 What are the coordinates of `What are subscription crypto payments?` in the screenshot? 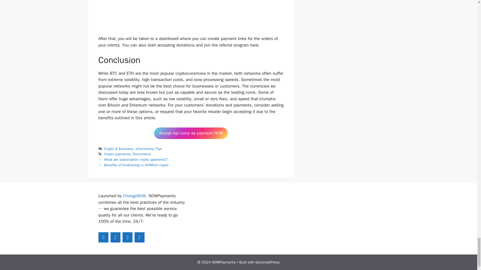 It's located at (136, 159).